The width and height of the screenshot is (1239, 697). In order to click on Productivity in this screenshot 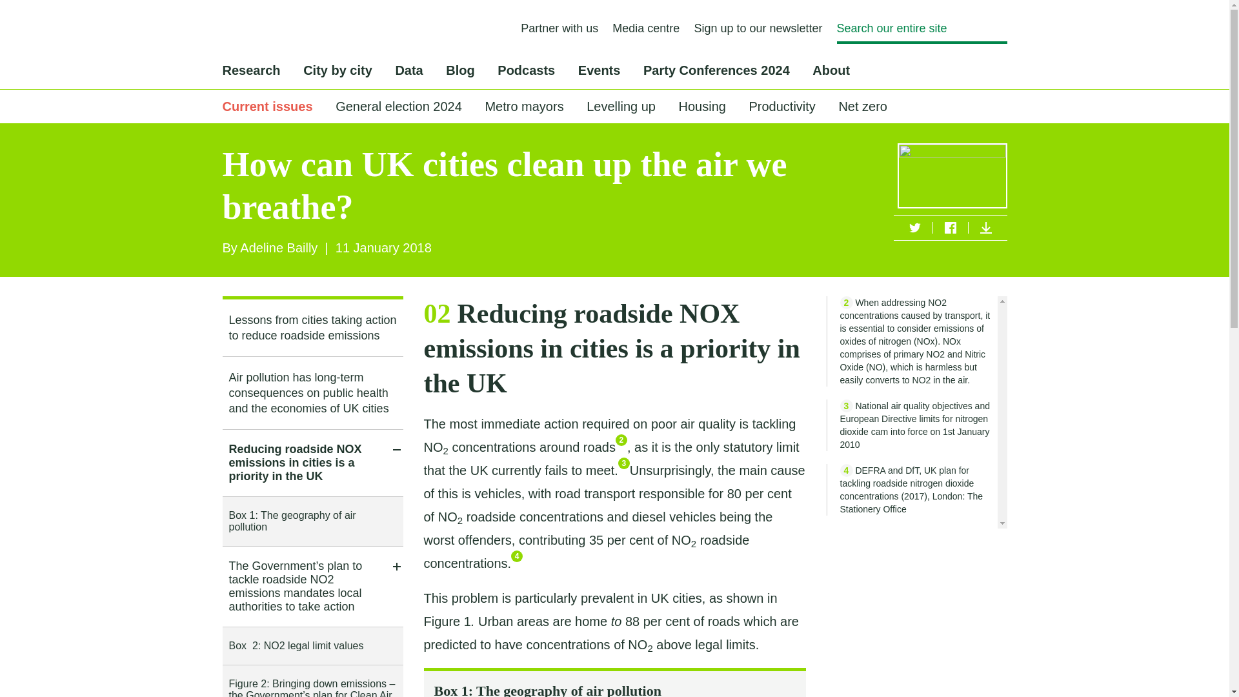, I will do `click(781, 106)`.